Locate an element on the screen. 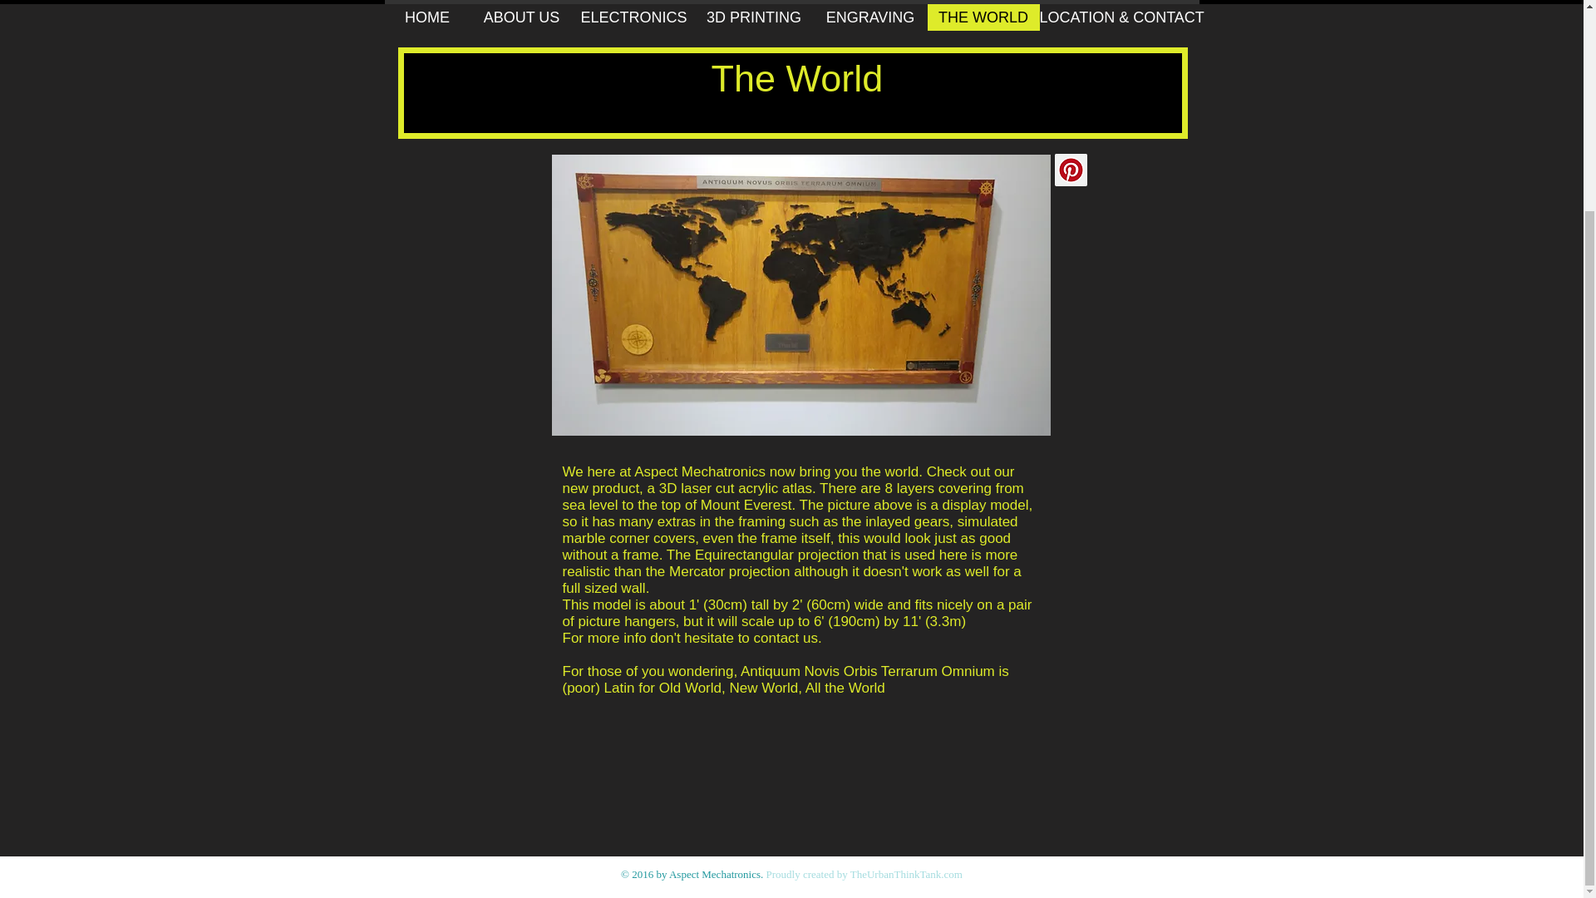  HOME is located at coordinates (426, 17).